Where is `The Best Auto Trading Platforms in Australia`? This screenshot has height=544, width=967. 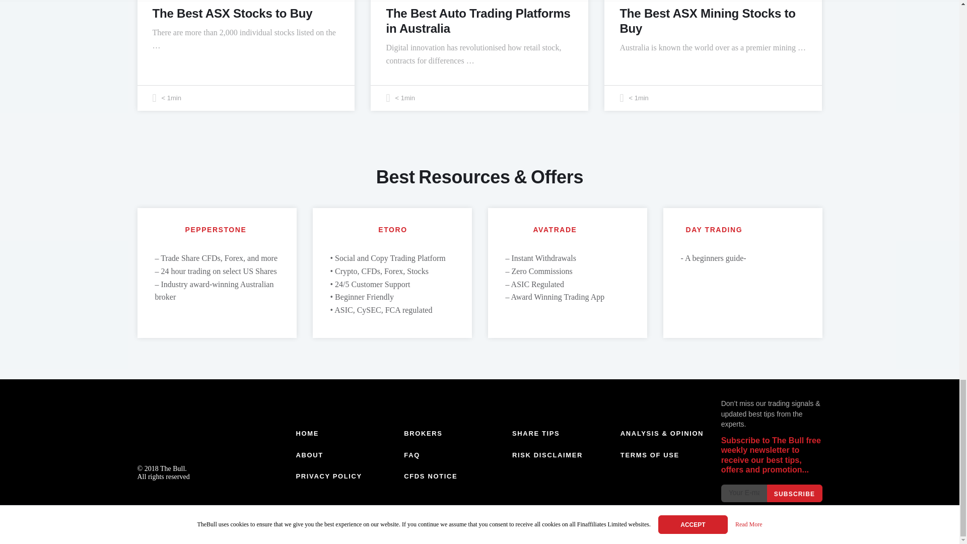 The Best Auto Trading Platforms in Australia is located at coordinates (478, 21).